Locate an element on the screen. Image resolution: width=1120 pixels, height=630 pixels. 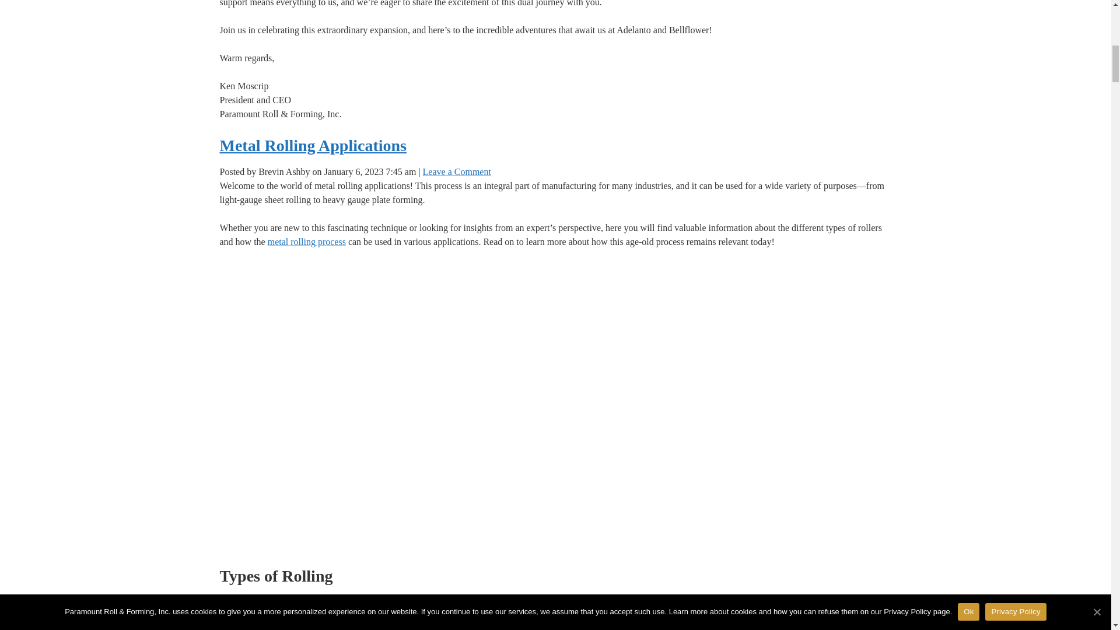
Leave a Comment is located at coordinates (457, 171).